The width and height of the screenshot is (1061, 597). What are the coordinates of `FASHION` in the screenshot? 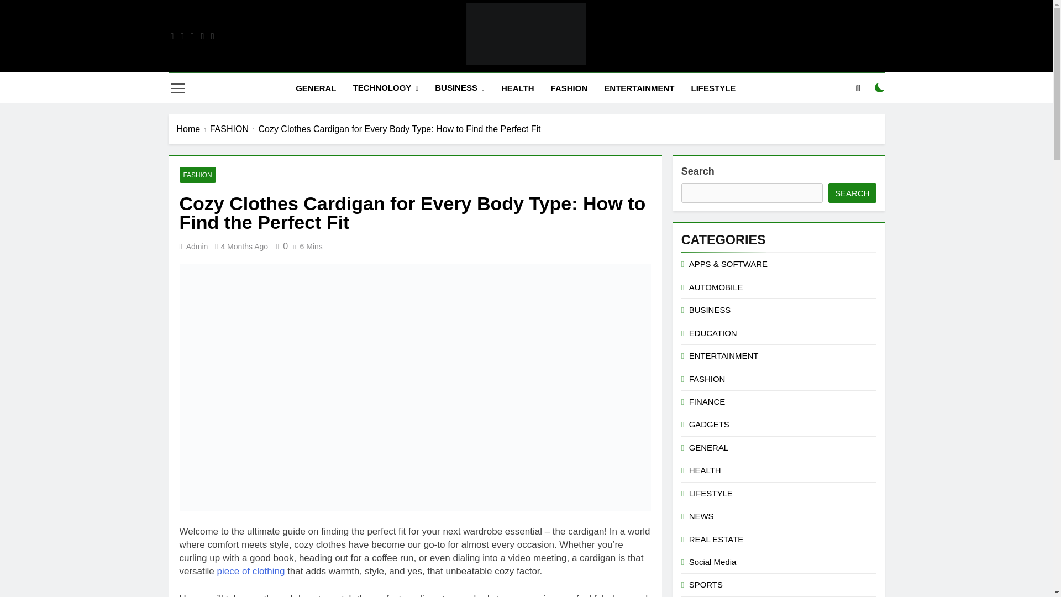 It's located at (569, 88).